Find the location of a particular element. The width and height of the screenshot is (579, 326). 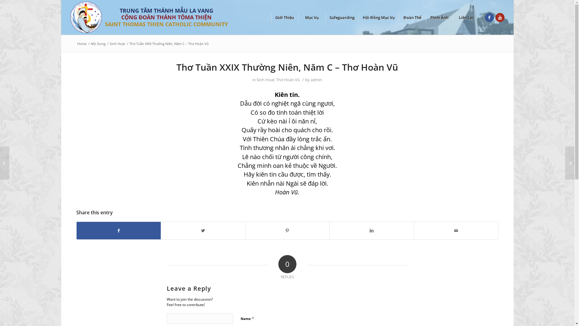

Safeguarding is located at coordinates (342, 17).